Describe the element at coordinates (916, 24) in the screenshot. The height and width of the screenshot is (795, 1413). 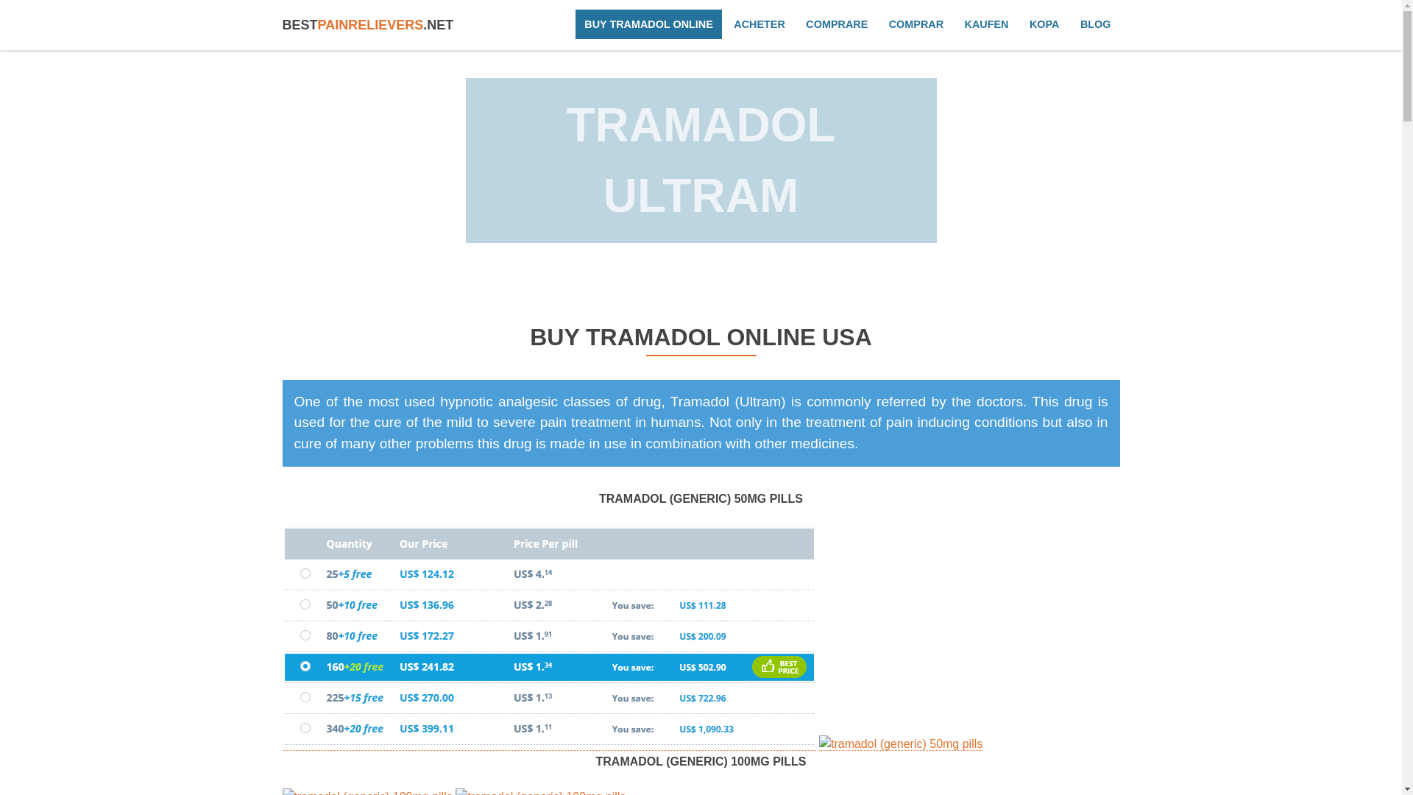
I see `COMPRAR` at that location.